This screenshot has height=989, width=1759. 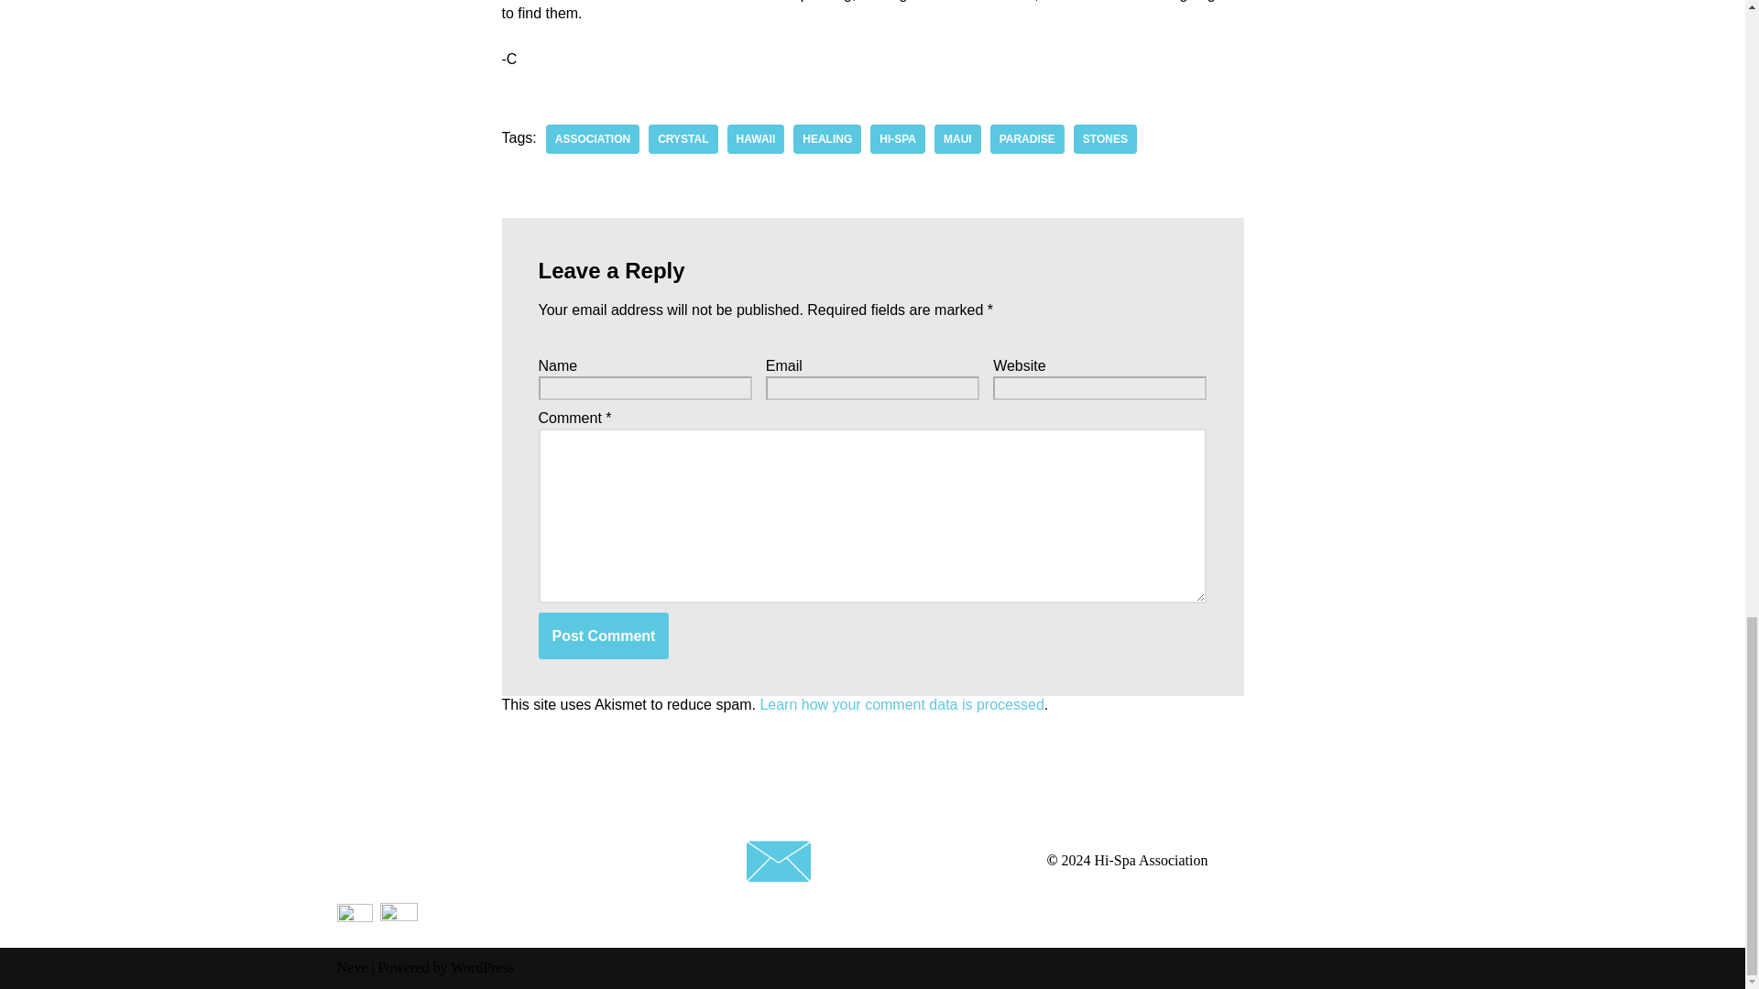 What do you see at coordinates (826, 139) in the screenshot?
I see `HEALING` at bounding box center [826, 139].